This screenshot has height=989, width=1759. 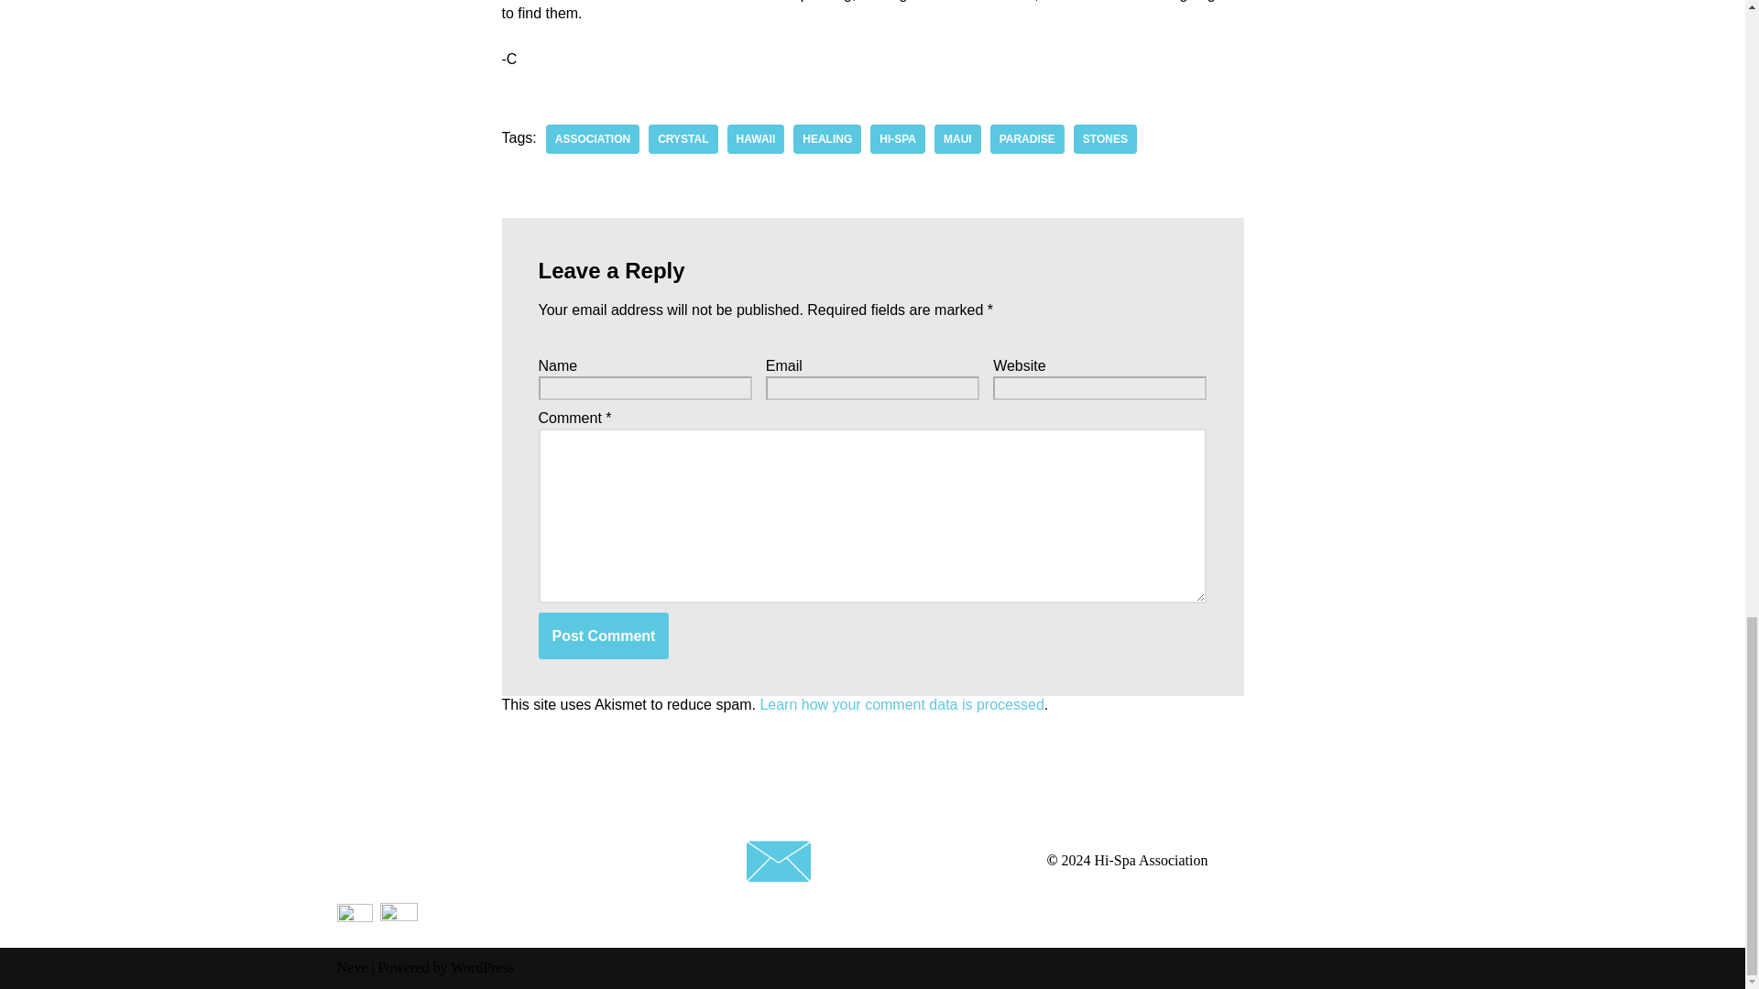 What do you see at coordinates (826, 139) in the screenshot?
I see `HEALING` at bounding box center [826, 139].